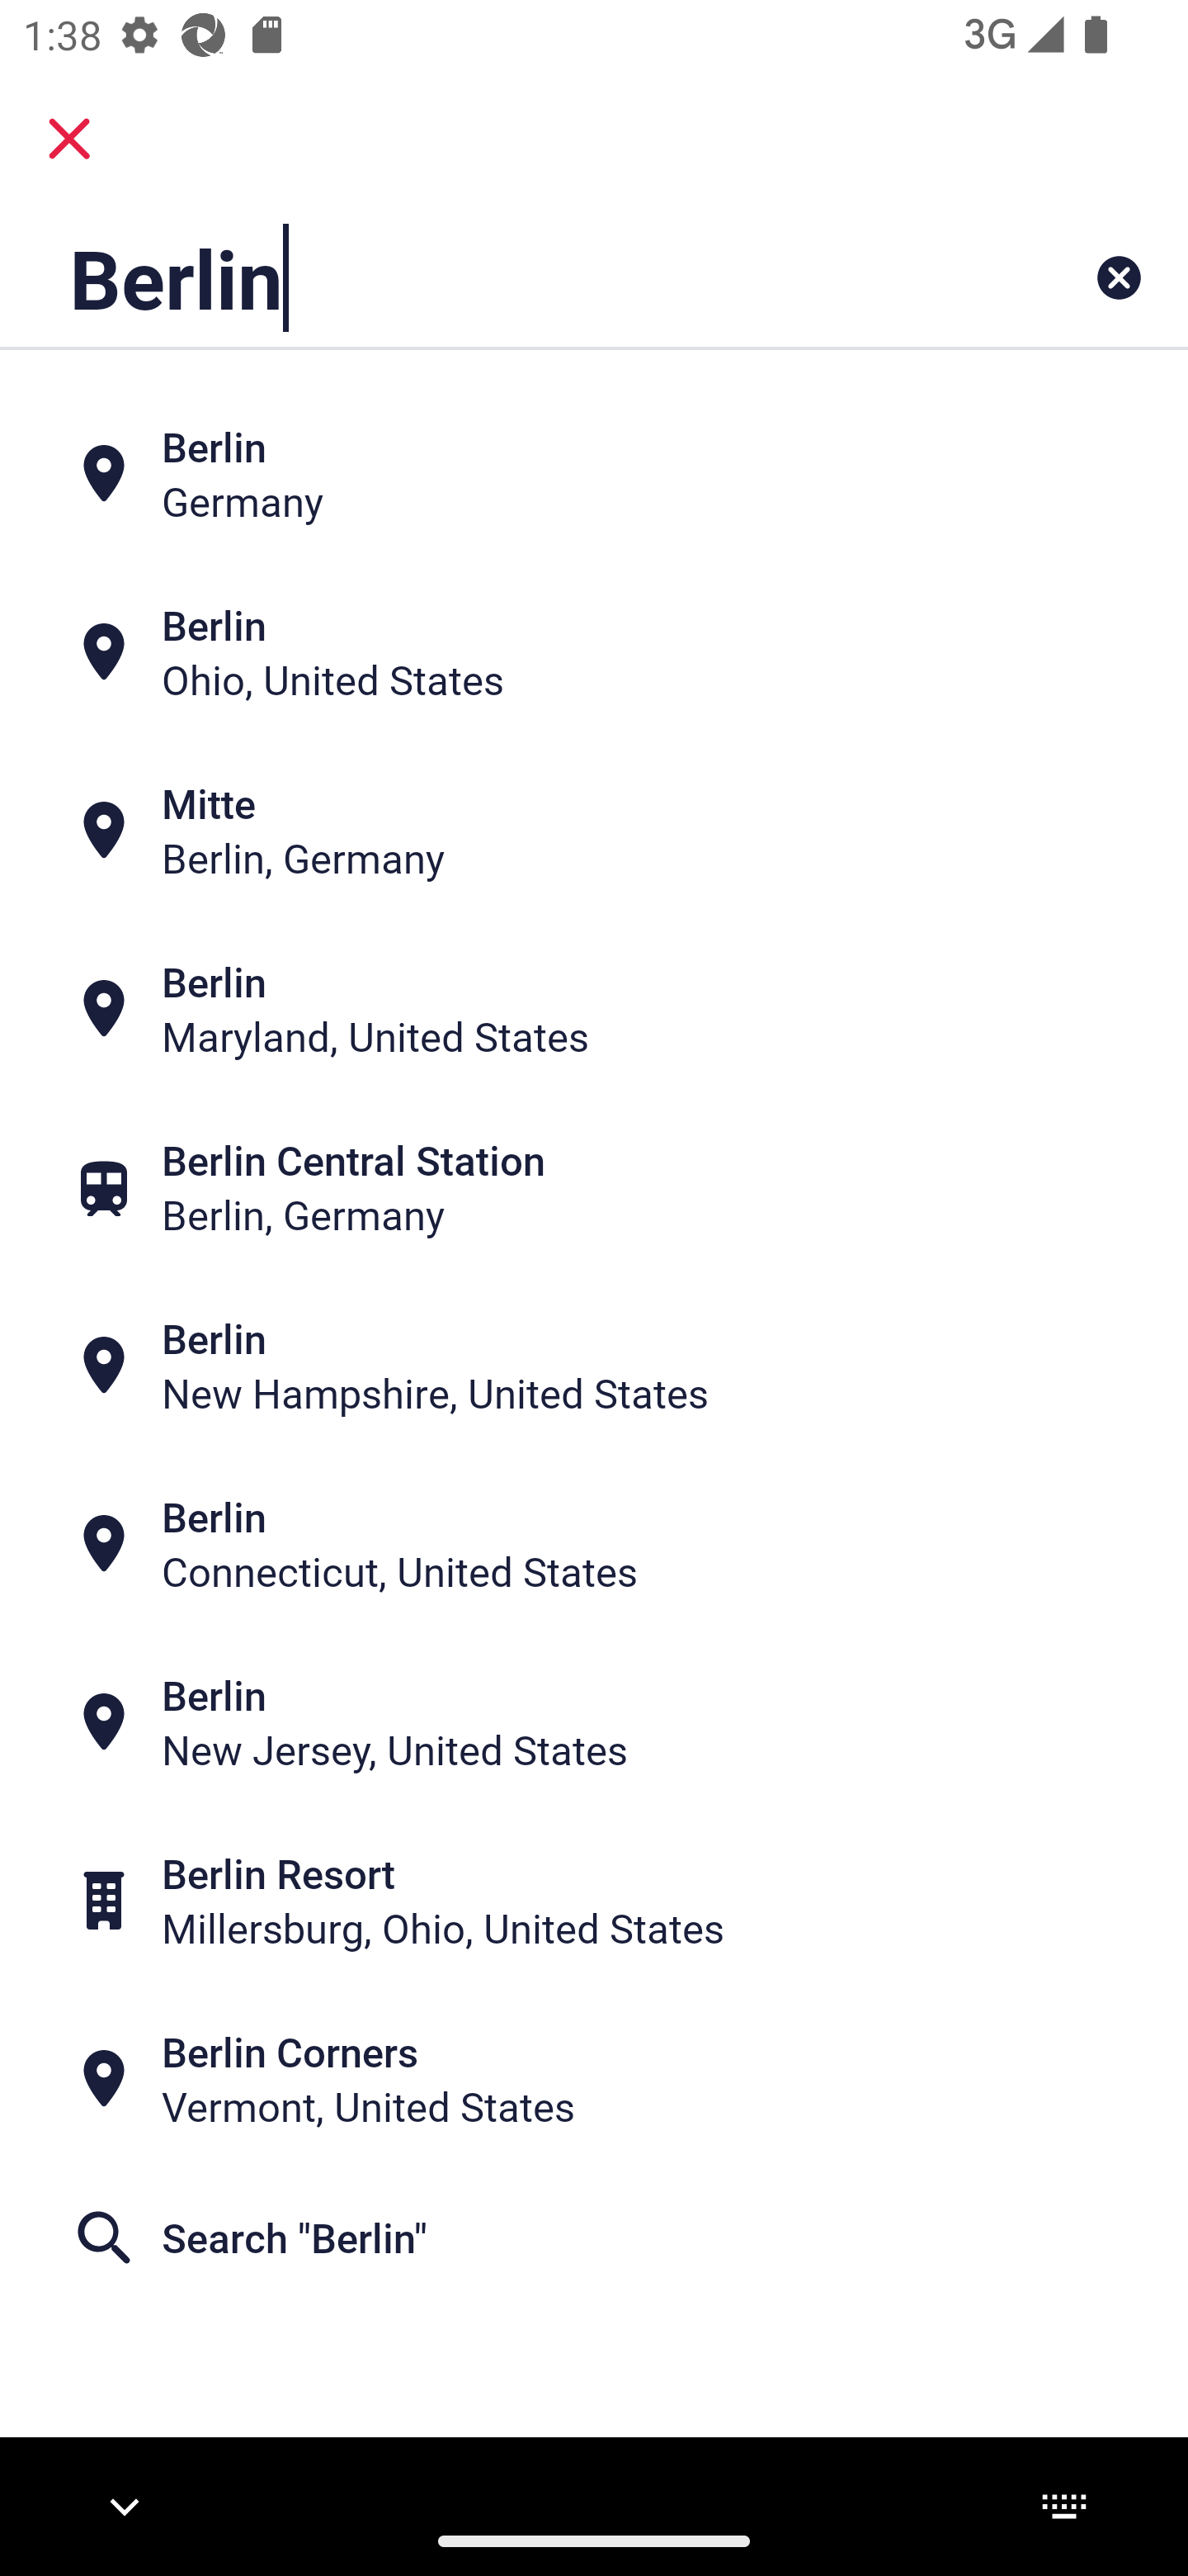  Describe the element at coordinates (594, 831) in the screenshot. I see `Mitte Berlin, Germany` at that location.